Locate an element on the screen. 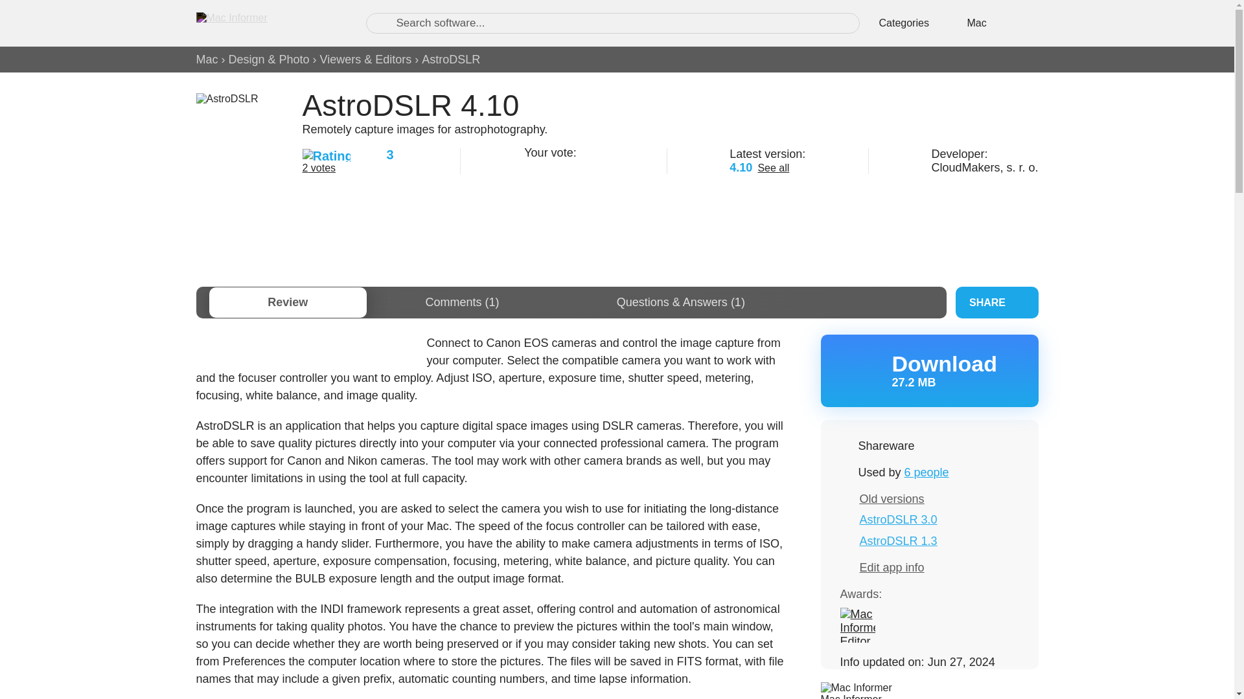  AstroDSLR 1.3 is located at coordinates (898, 541).